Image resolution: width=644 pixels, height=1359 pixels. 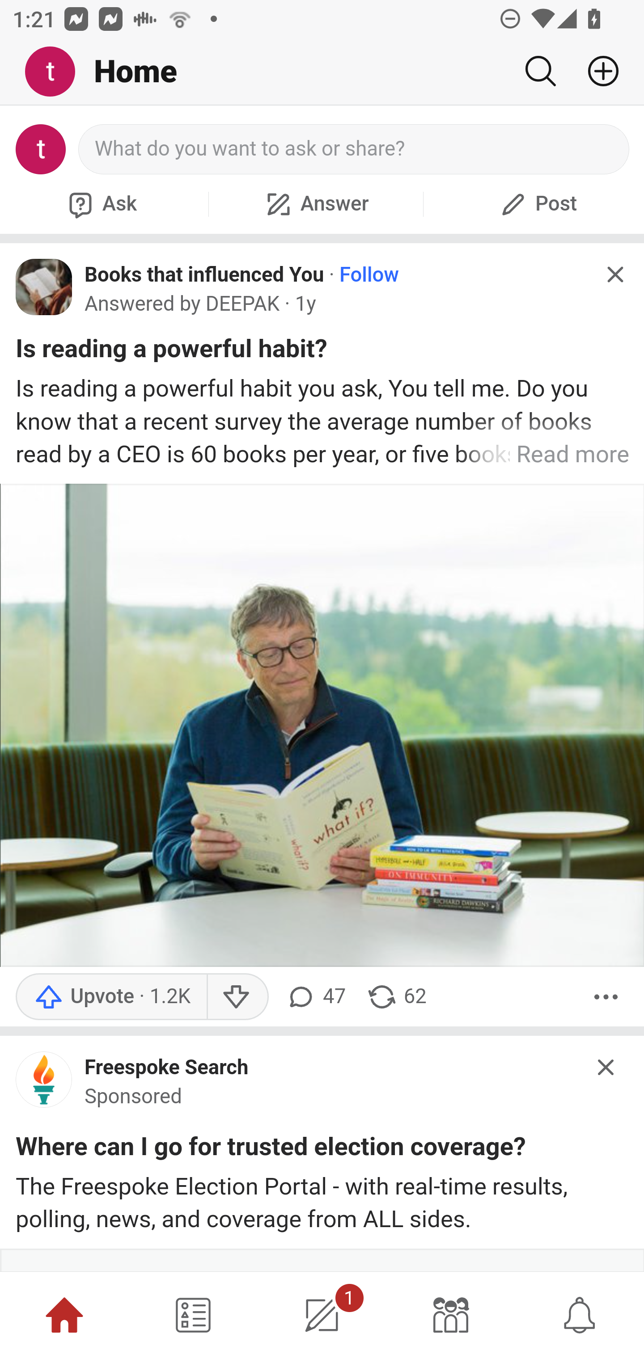 What do you see at coordinates (354, 149) in the screenshot?
I see `What do you want to ask or share?` at bounding box center [354, 149].